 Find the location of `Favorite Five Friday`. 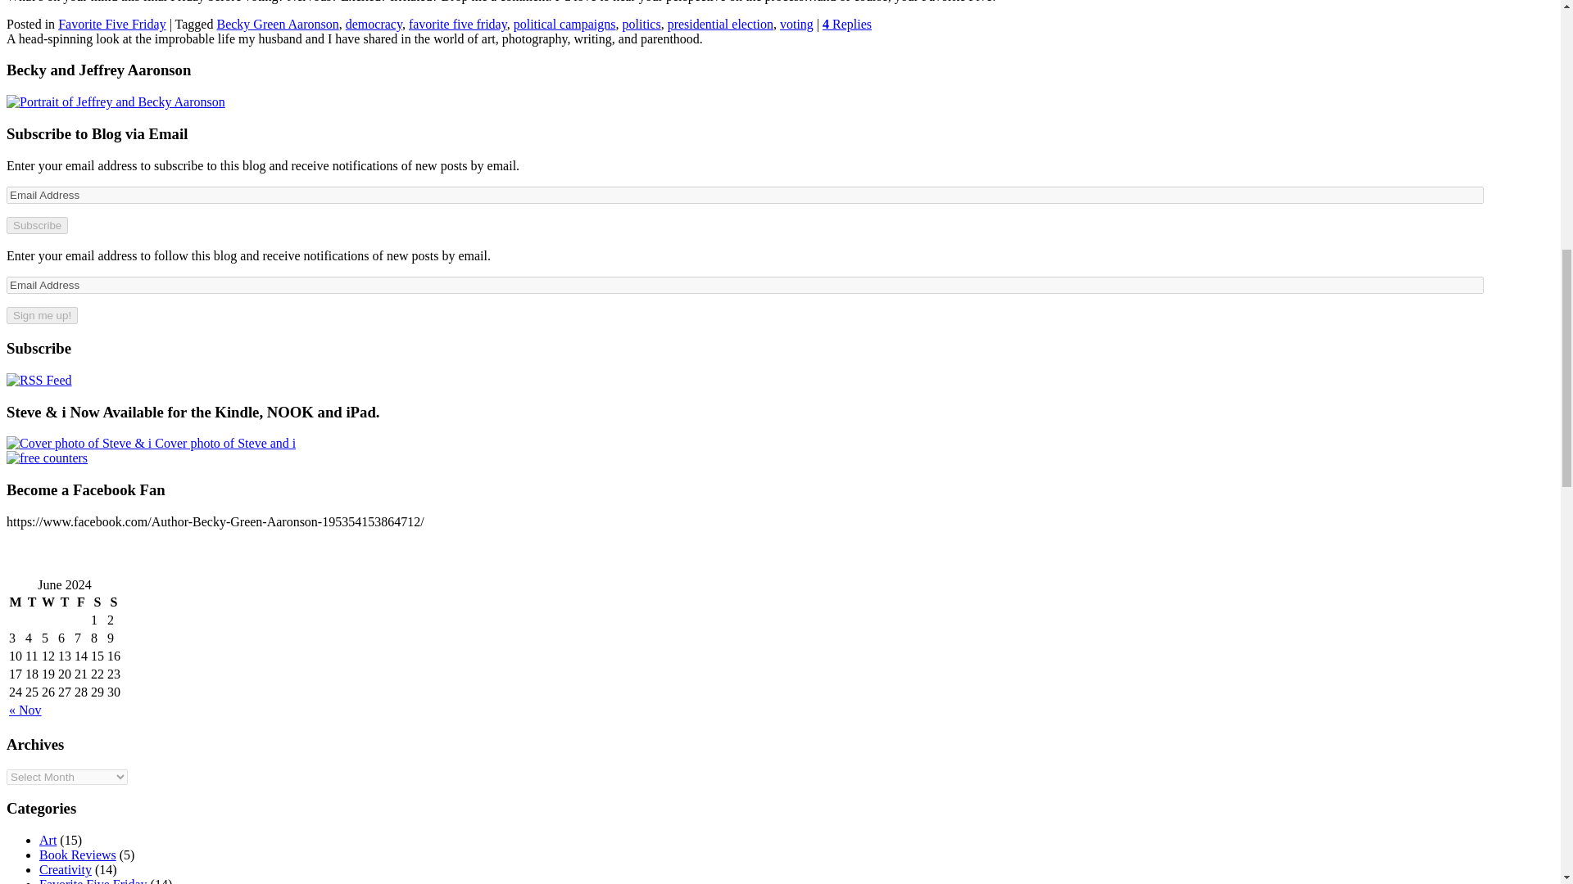

Favorite Five Friday is located at coordinates (112, 23).